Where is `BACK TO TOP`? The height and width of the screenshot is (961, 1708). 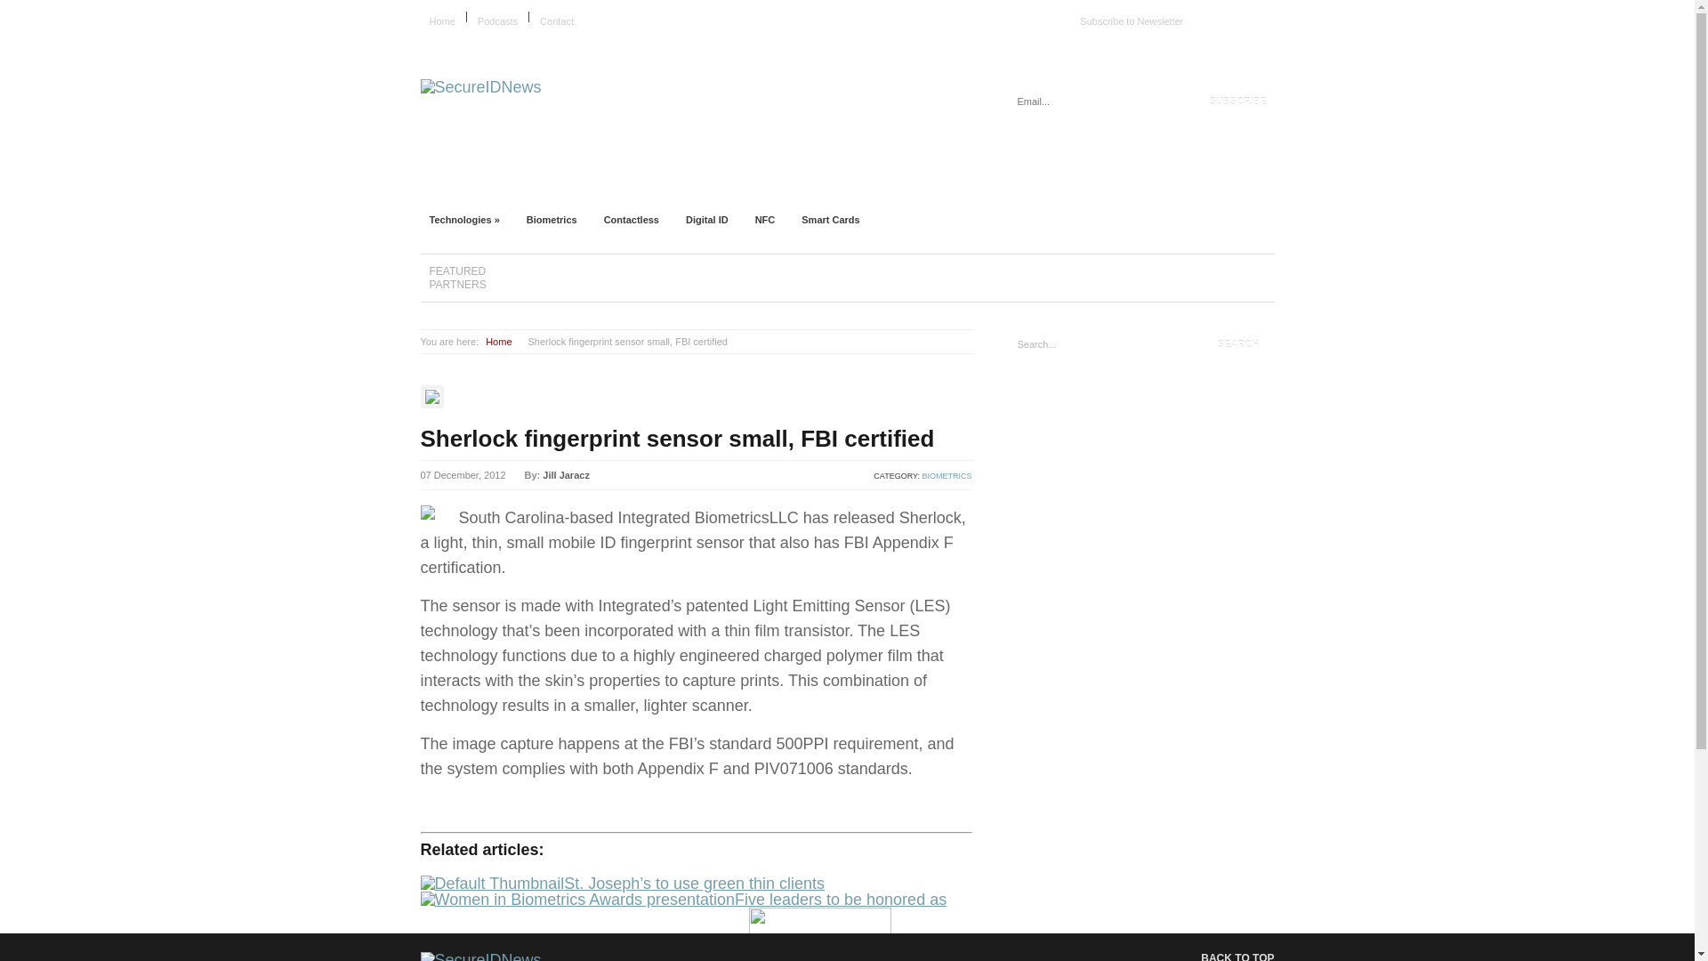 BACK TO TOP is located at coordinates (1224, 954).